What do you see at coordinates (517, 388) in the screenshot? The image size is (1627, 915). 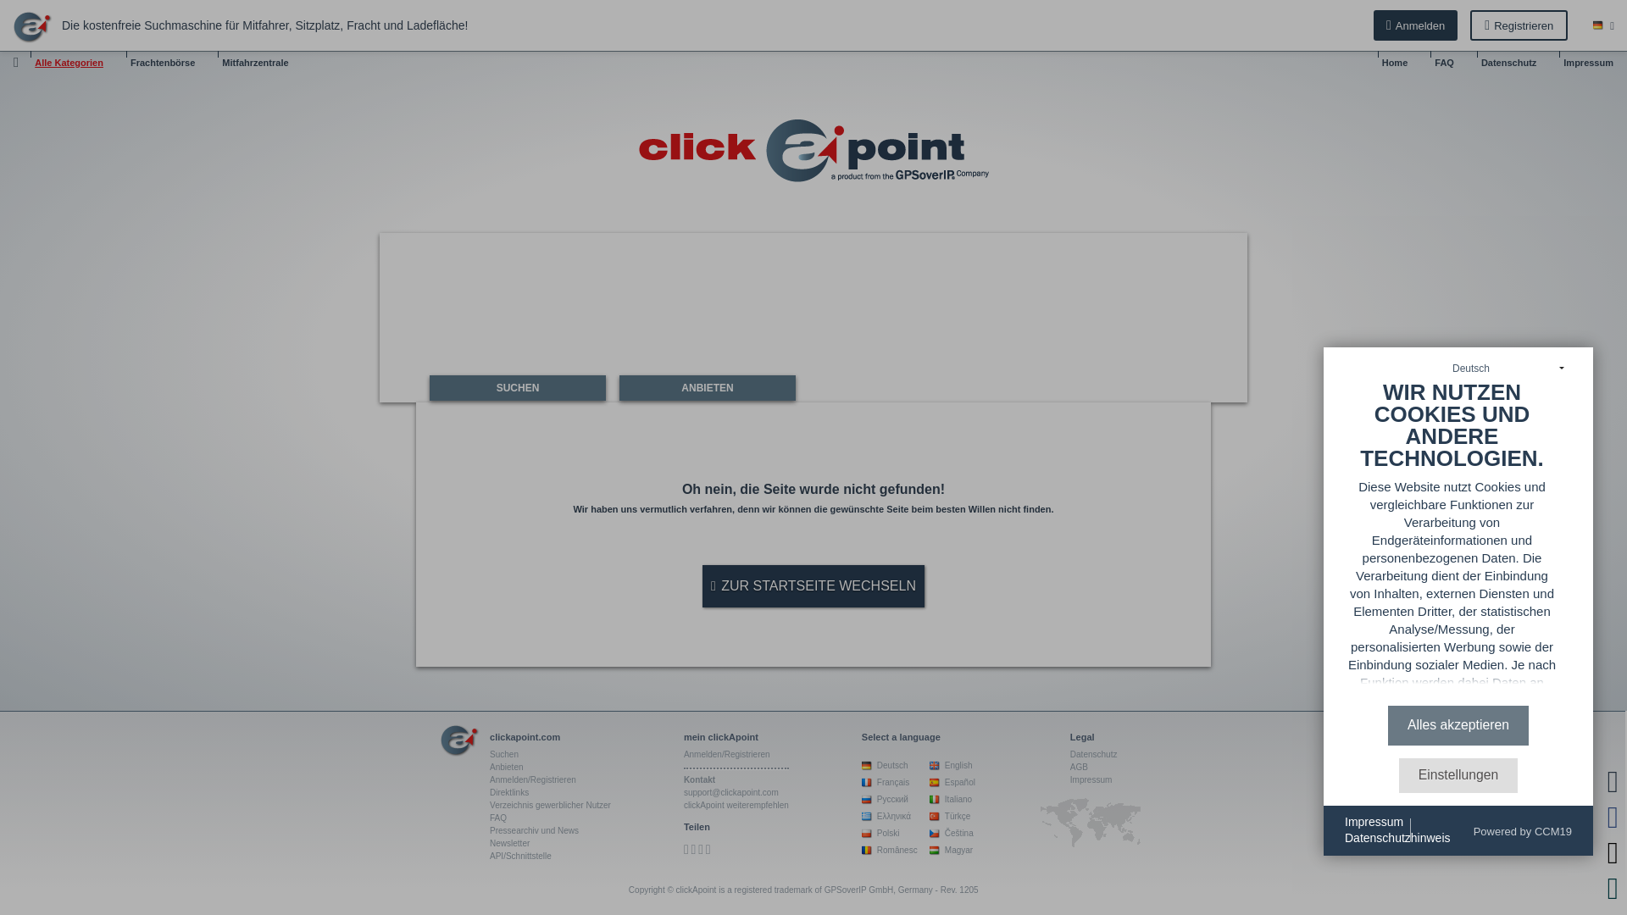 I see `SUCHEN` at bounding box center [517, 388].